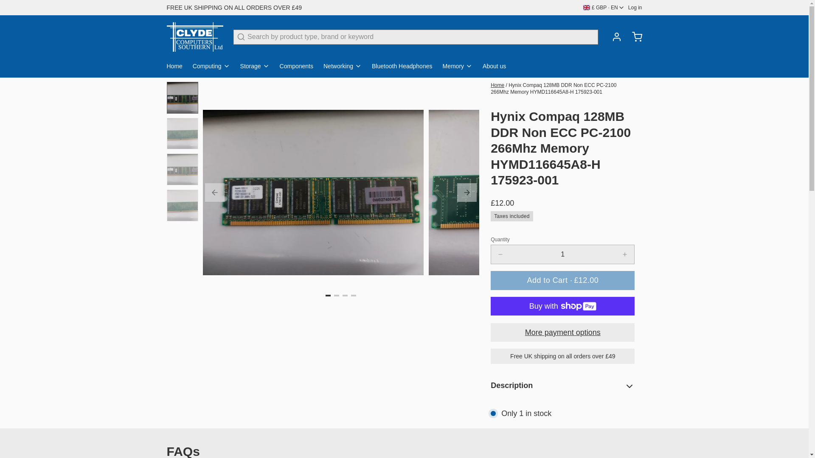 The height and width of the screenshot is (458, 815). What do you see at coordinates (177, 68) in the screenshot?
I see `Home` at bounding box center [177, 68].